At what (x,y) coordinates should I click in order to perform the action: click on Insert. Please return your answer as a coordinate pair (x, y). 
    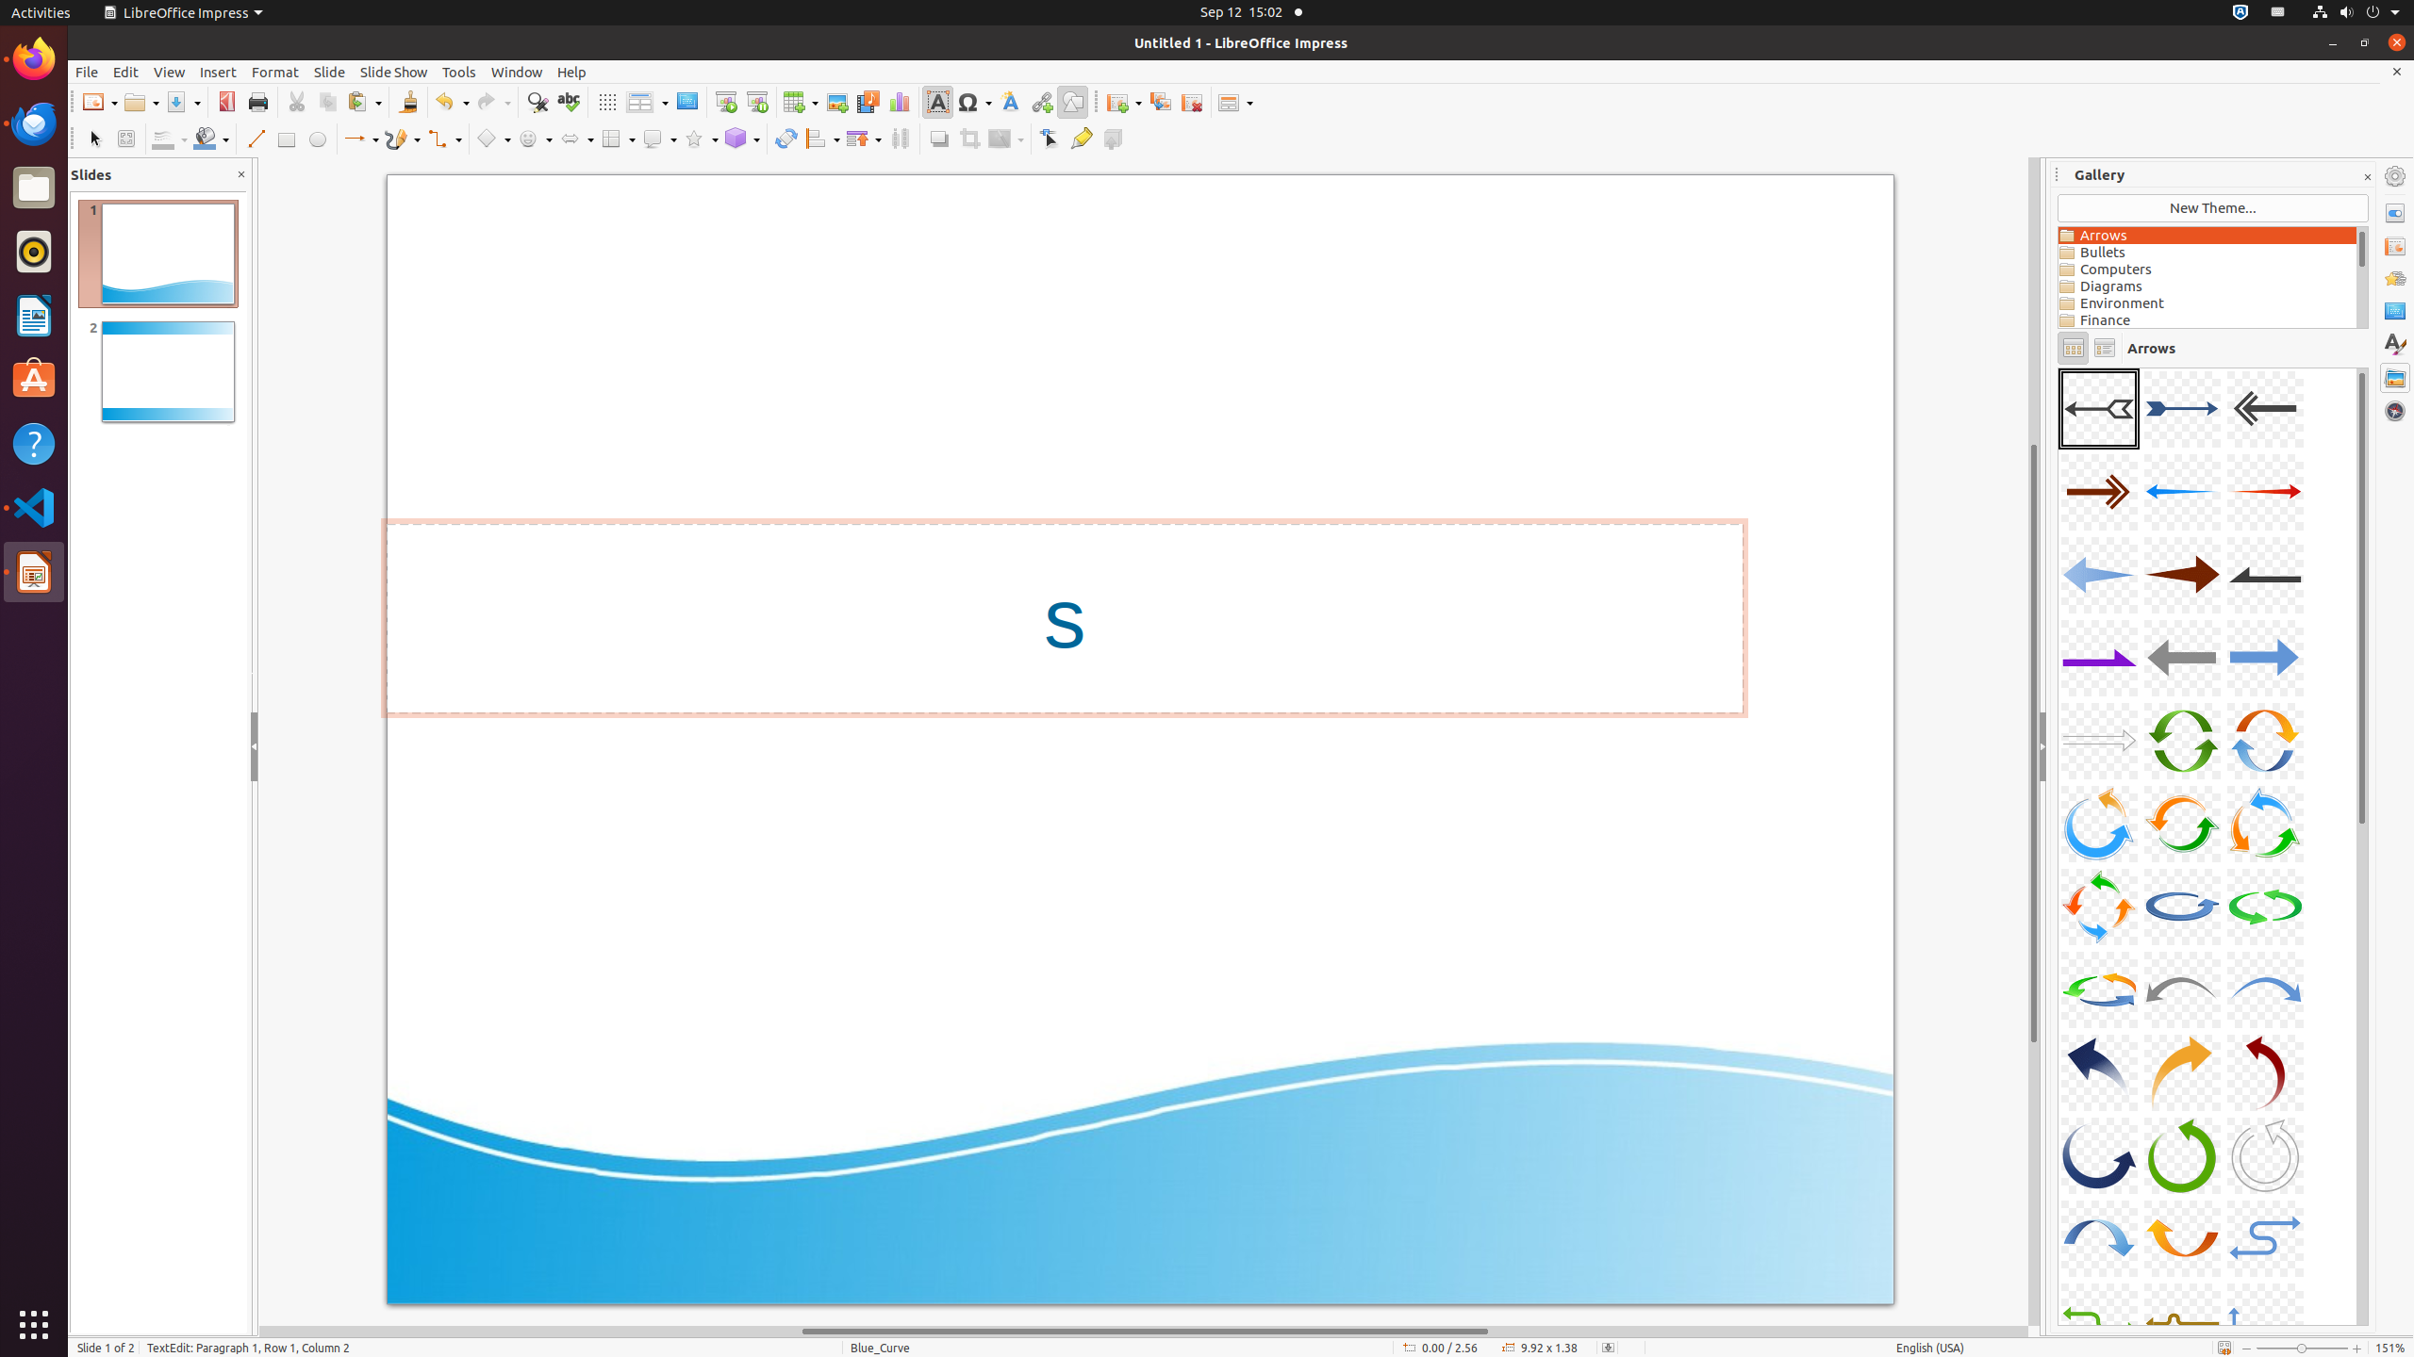
    Looking at the image, I should click on (219, 72).